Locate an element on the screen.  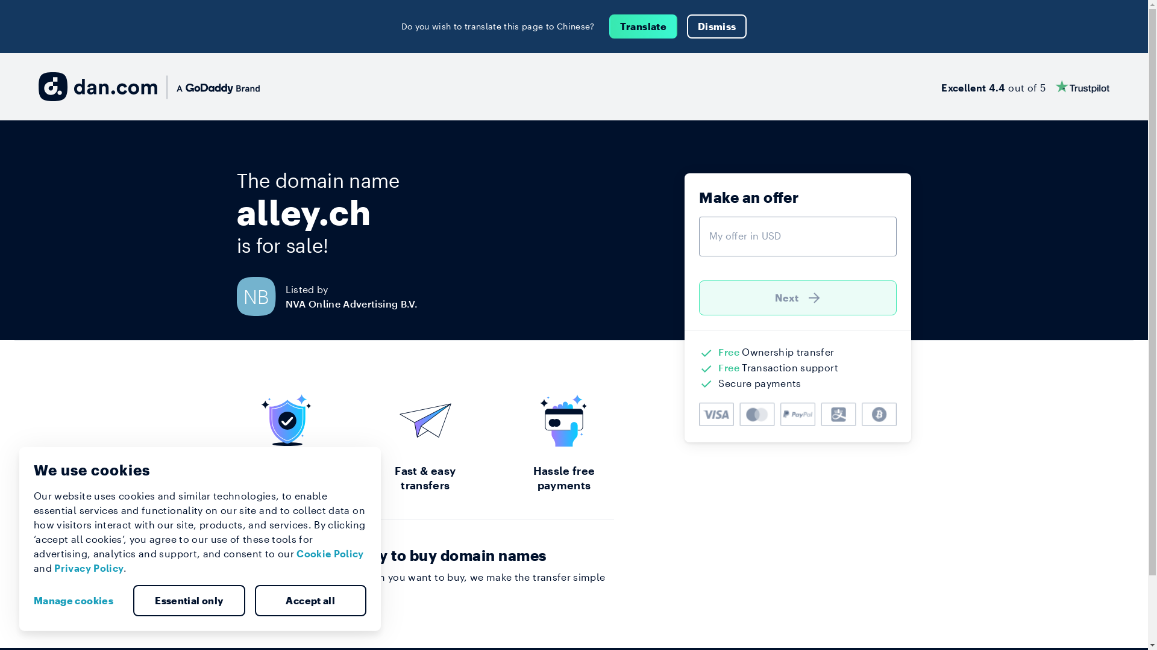
Dismiss is located at coordinates (717, 26).